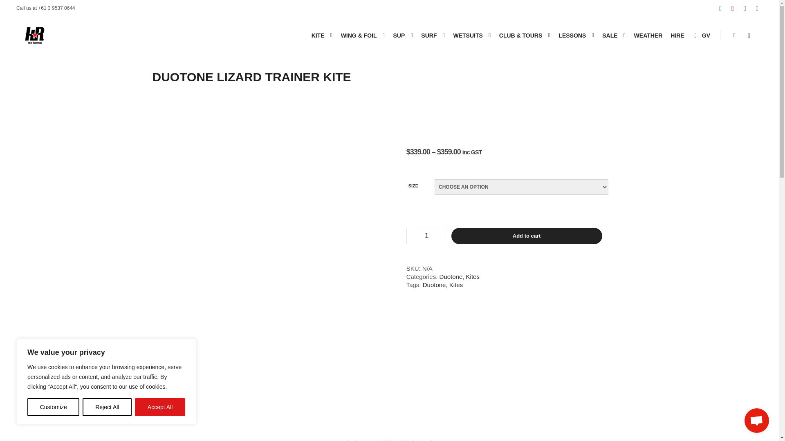 This screenshot has height=441, width=785. Describe the element at coordinates (53, 407) in the screenshot. I see `Customize` at that location.